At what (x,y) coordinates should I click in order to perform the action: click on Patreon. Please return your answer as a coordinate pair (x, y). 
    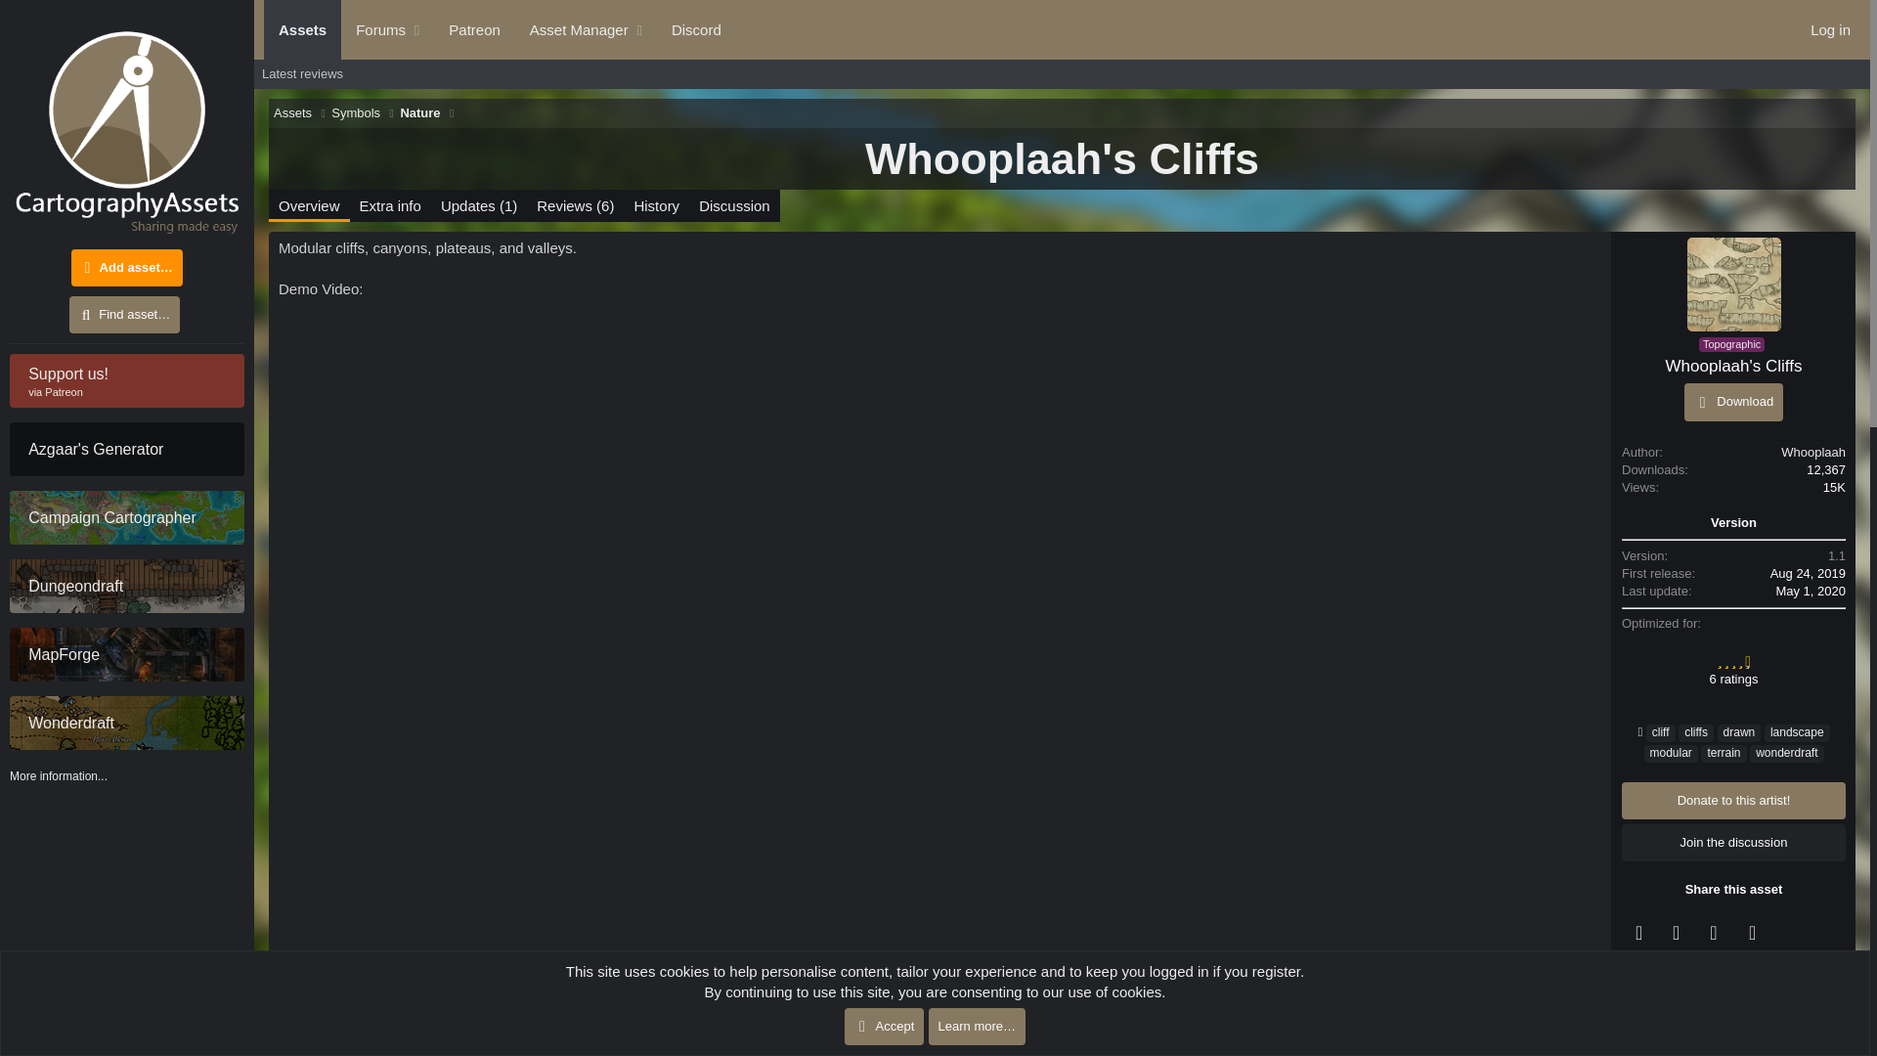
    Looking at the image, I should click on (1811, 591).